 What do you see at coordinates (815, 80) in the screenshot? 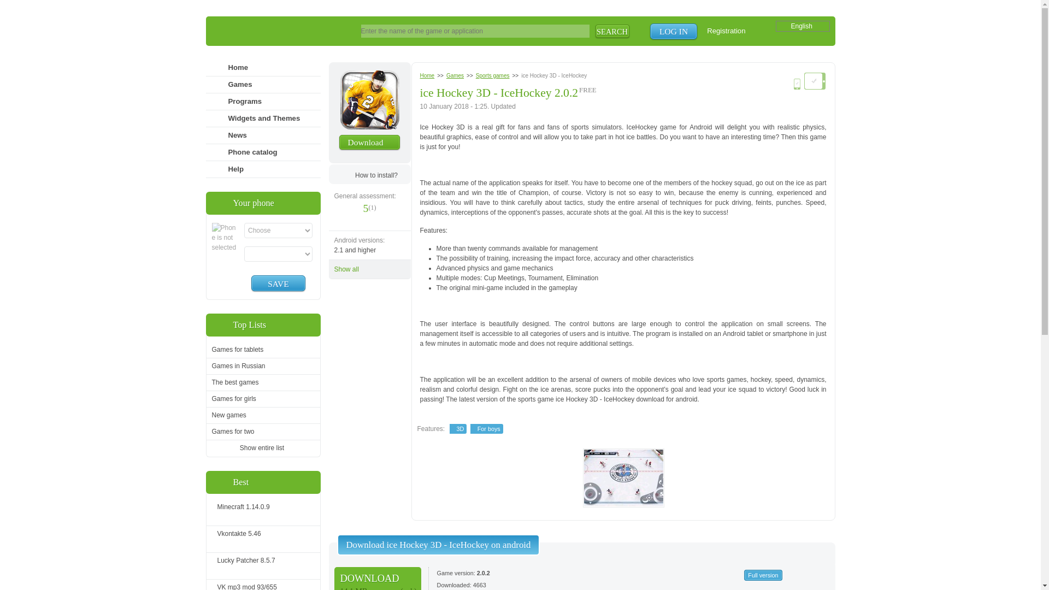
I see `Home` at bounding box center [815, 80].